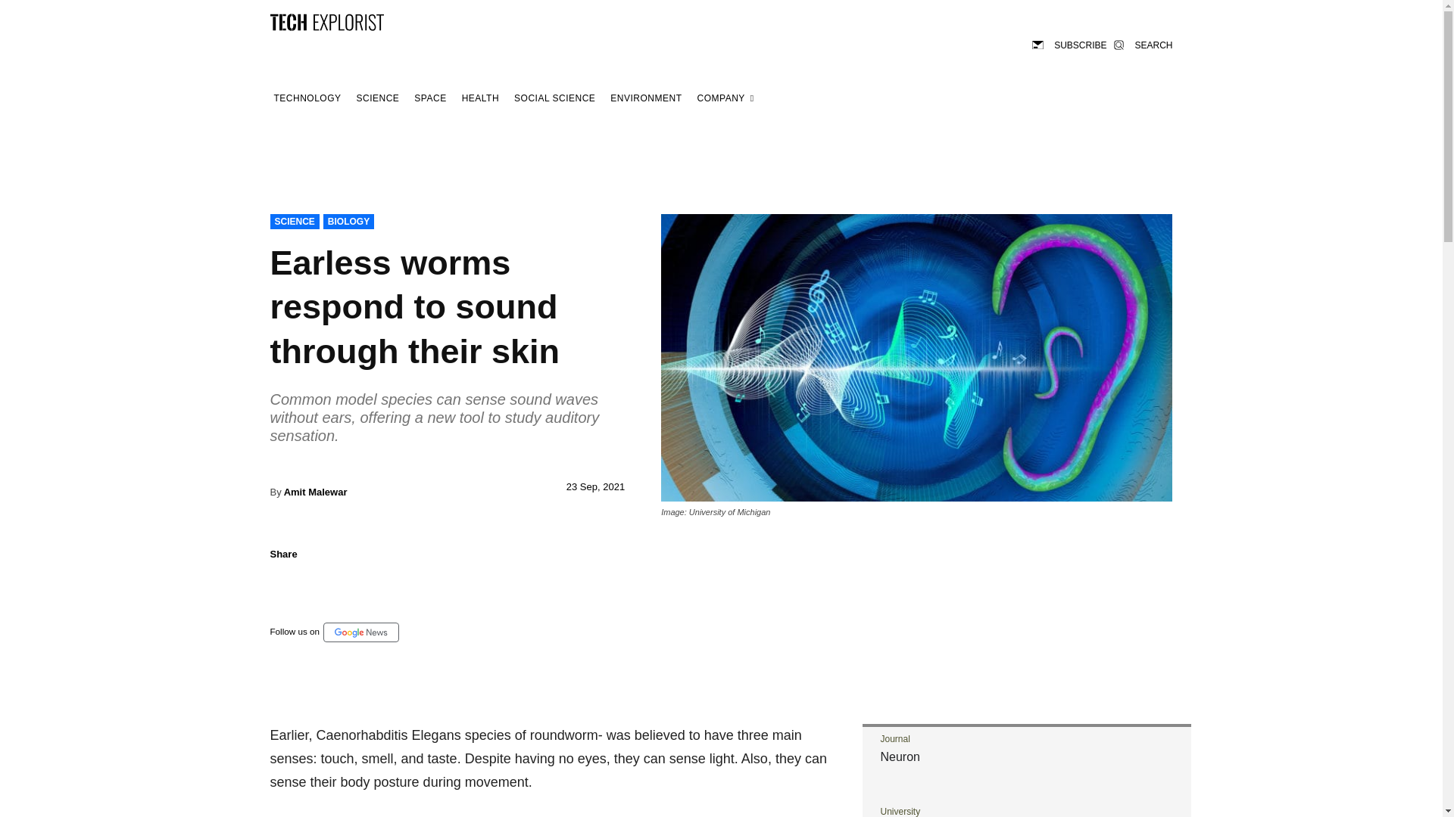  What do you see at coordinates (1142, 44) in the screenshot?
I see `SEARCH` at bounding box center [1142, 44].